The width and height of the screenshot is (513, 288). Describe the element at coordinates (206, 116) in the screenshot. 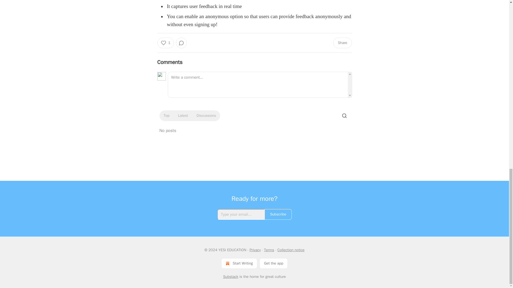

I see `Discussions` at that location.